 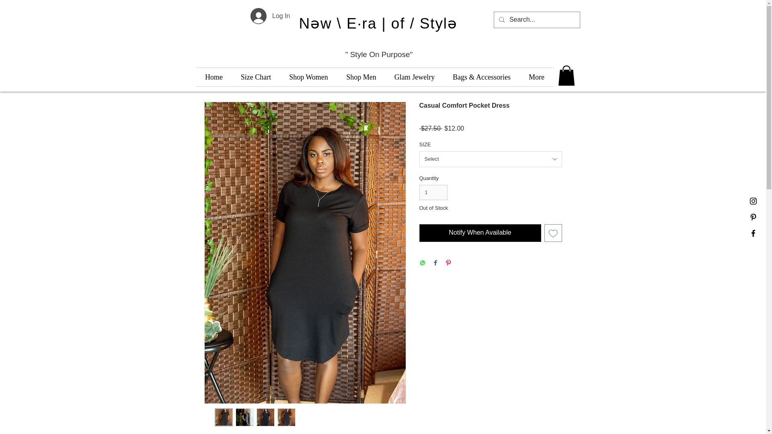 I want to click on Shop Women, so click(x=308, y=77).